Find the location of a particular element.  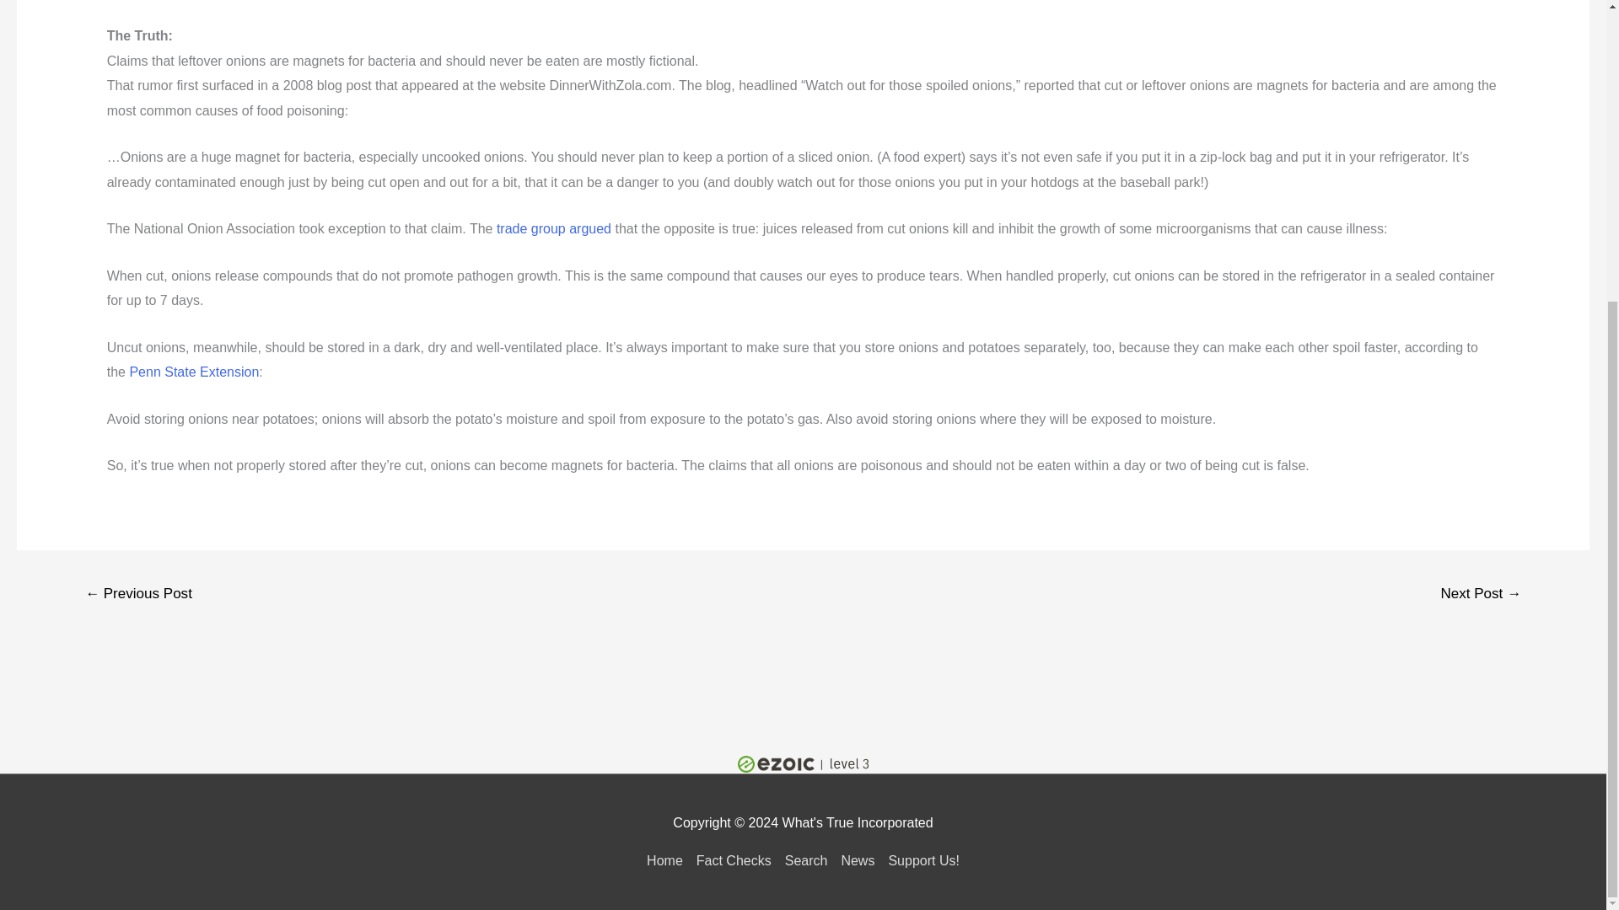

Search is located at coordinates (806, 861).